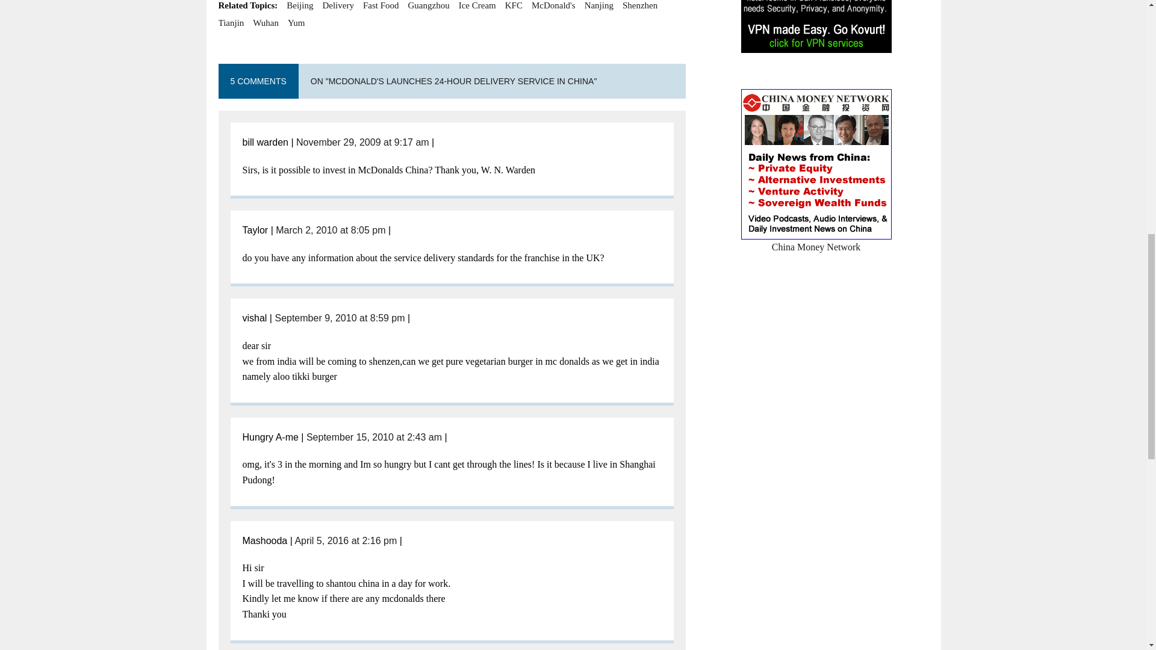  What do you see at coordinates (373, 437) in the screenshot?
I see `September 15, 2010 at 2:43 am` at bounding box center [373, 437].